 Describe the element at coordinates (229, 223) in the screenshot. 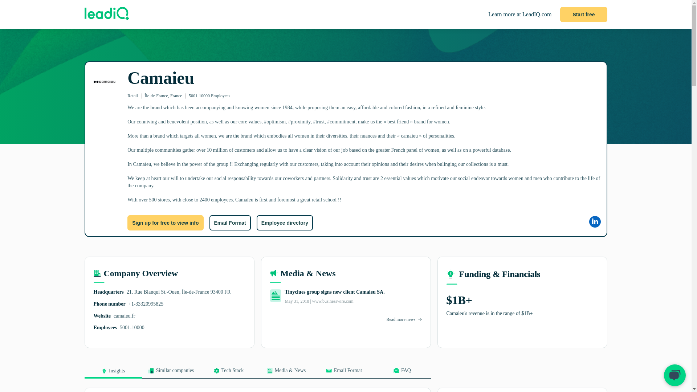

I see `Email Format` at that location.